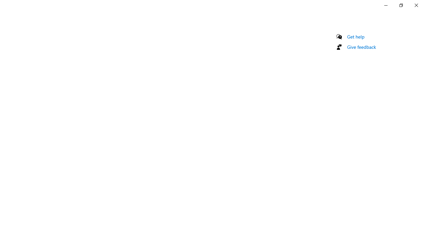 The height and width of the screenshot is (239, 424). What do you see at coordinates (362, 47) in the screenshot?
I see `Give feedback` at bounding box center [362, 47].